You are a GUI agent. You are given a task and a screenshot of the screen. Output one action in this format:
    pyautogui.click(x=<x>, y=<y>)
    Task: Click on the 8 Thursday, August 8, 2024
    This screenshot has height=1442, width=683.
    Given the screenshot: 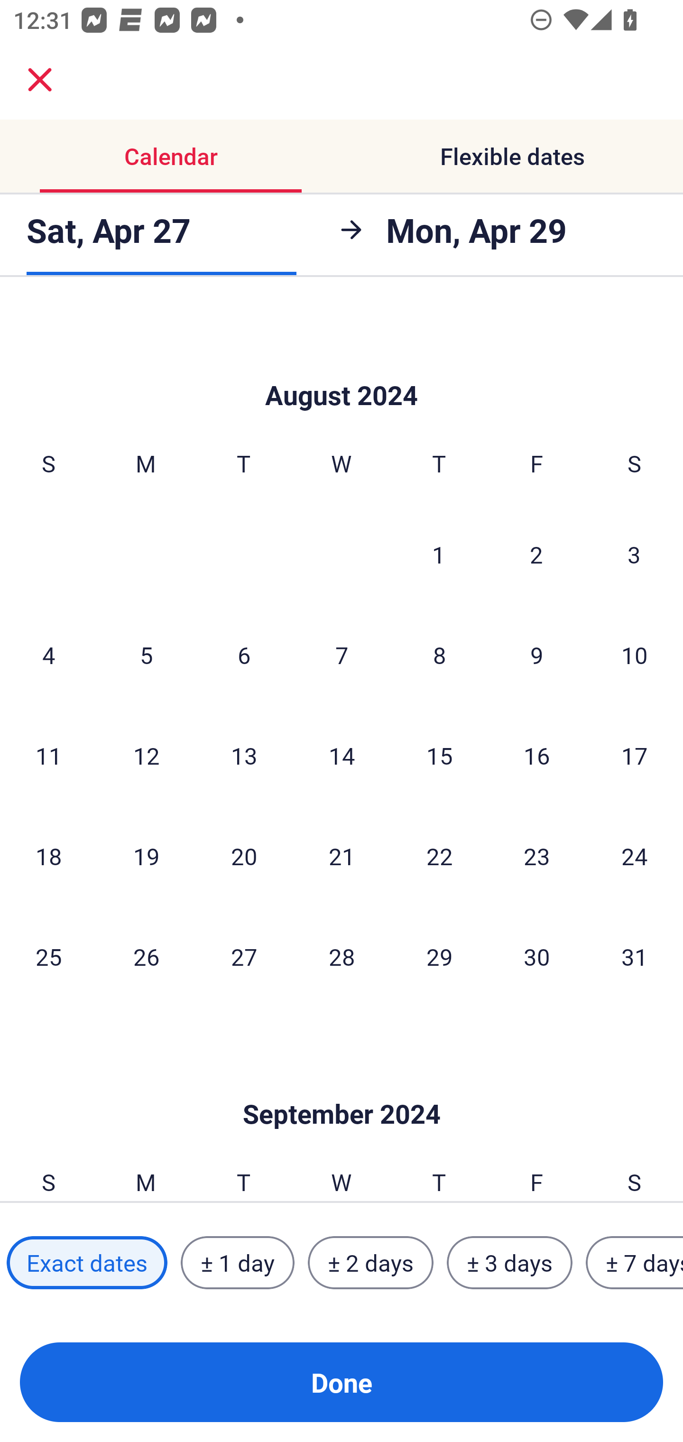 What is the action you would take?
    pyautogui.click(x=439, y=655)
    